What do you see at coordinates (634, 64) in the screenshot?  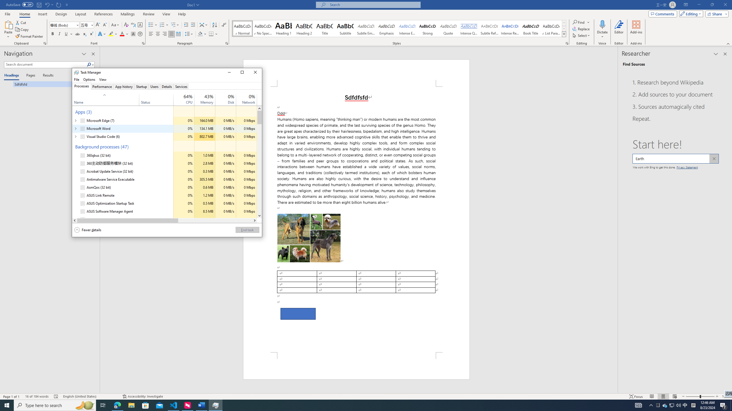 I see `Find Sources` at bounding box center [634, 64].